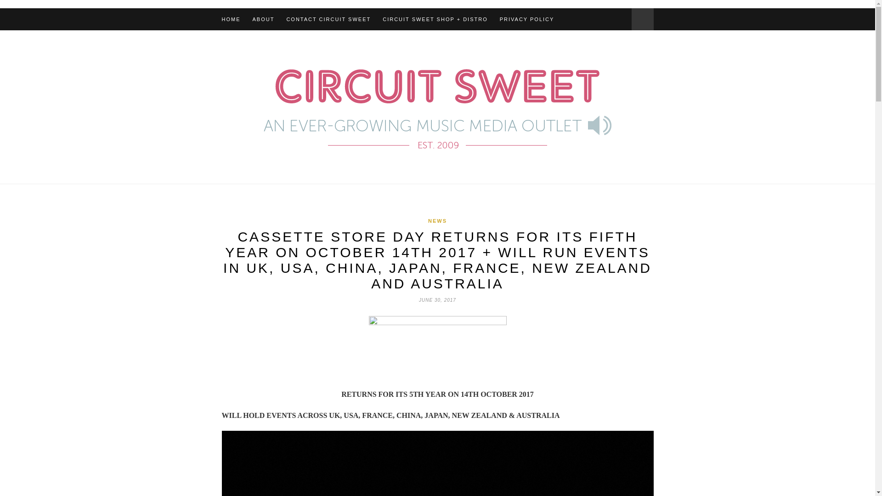 This screenshot has width=882, height=496. Describe the element at coordinates (328, 19) in the screenshot. I see `CONTACT CIRCUIT SWEET` at that location.